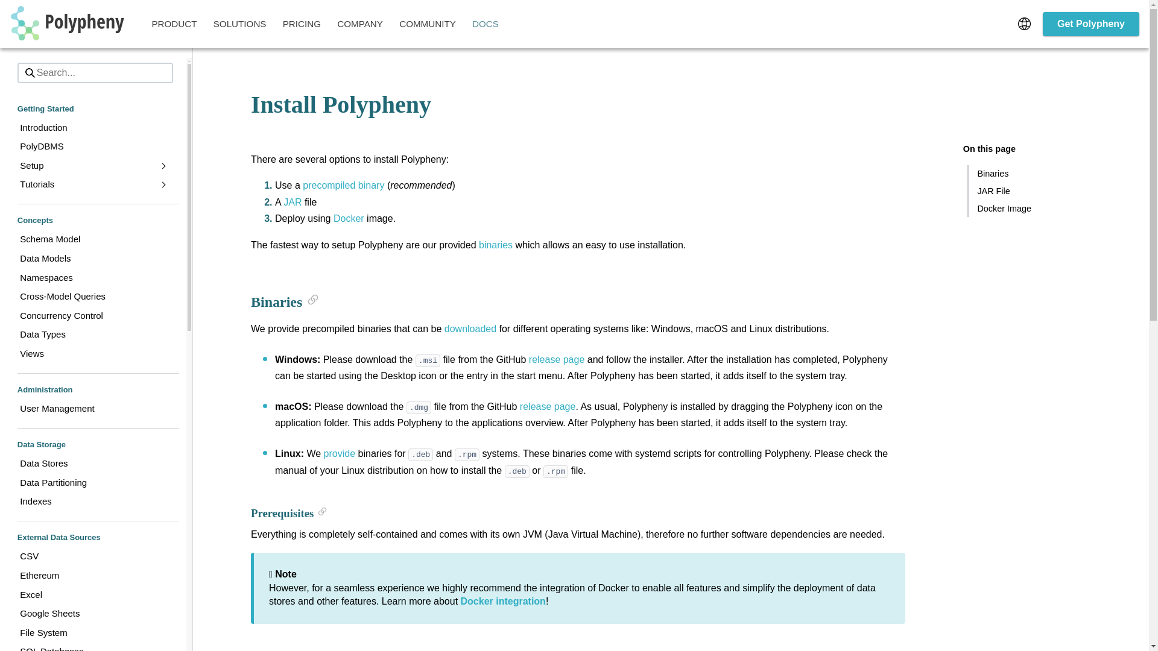  Describe the element at coordinates (93, 259) in the screenshot. I see `Data Models` at that location.